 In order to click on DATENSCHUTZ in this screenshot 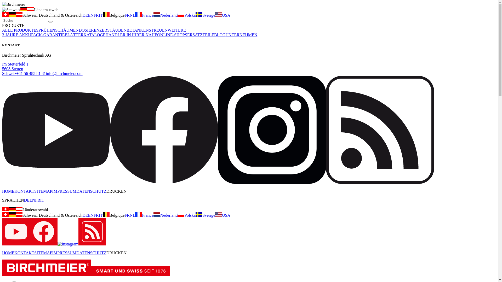, I will do `click(92, 191)`.